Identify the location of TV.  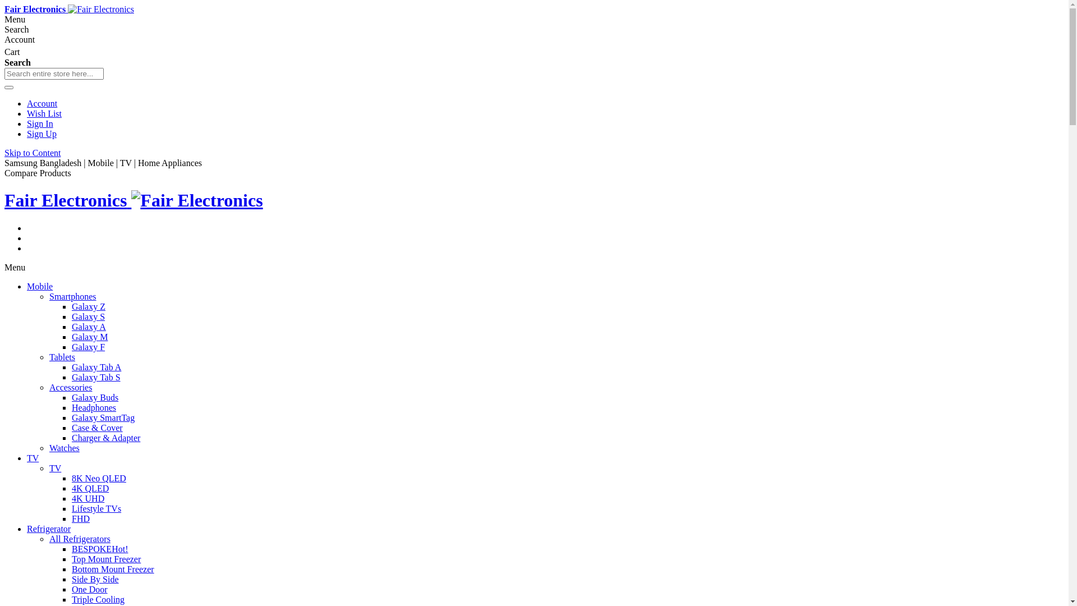
(33, 458).